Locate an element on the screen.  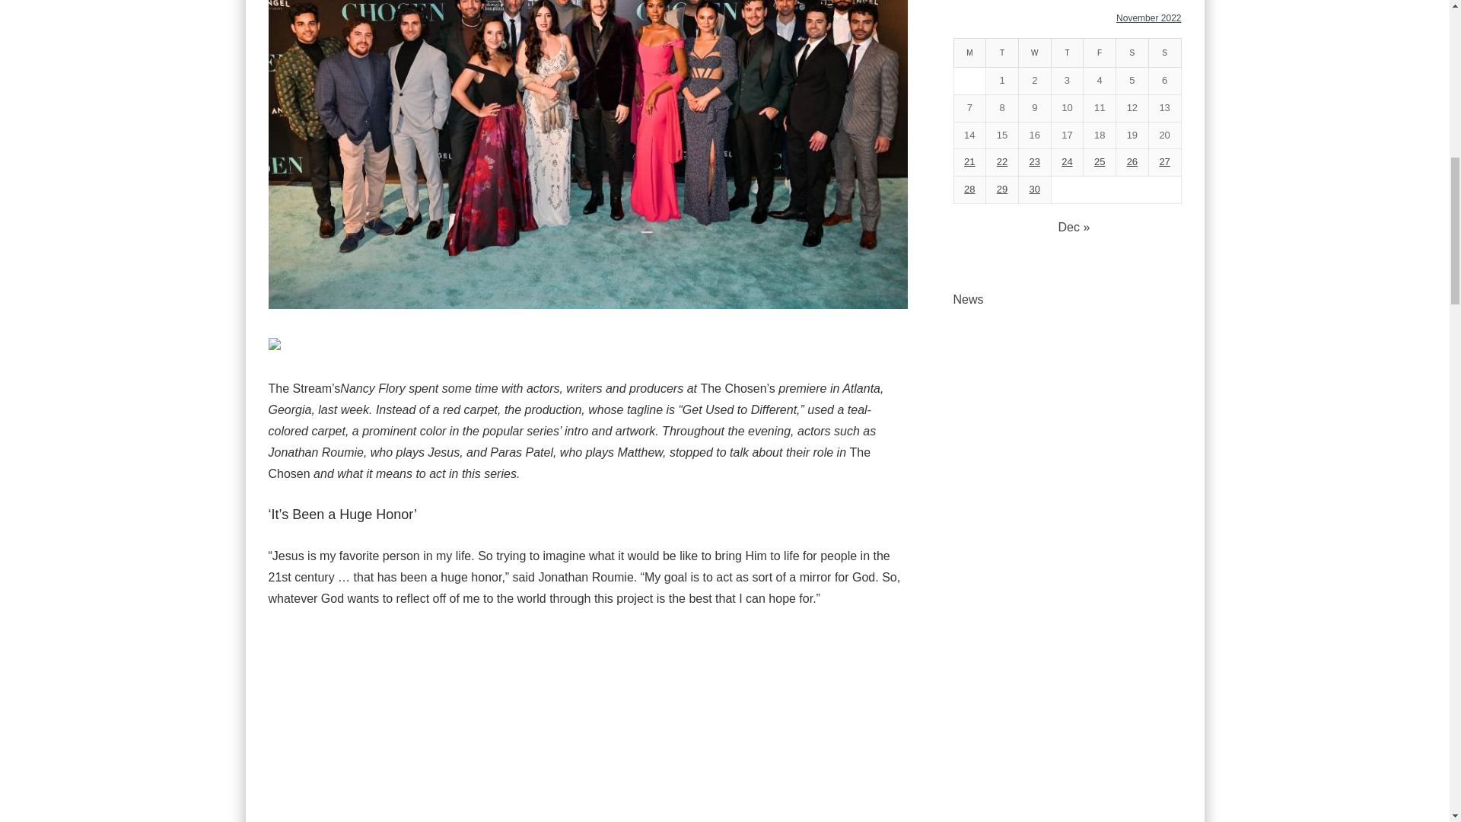
26 is located at coordinates (1132, 161).